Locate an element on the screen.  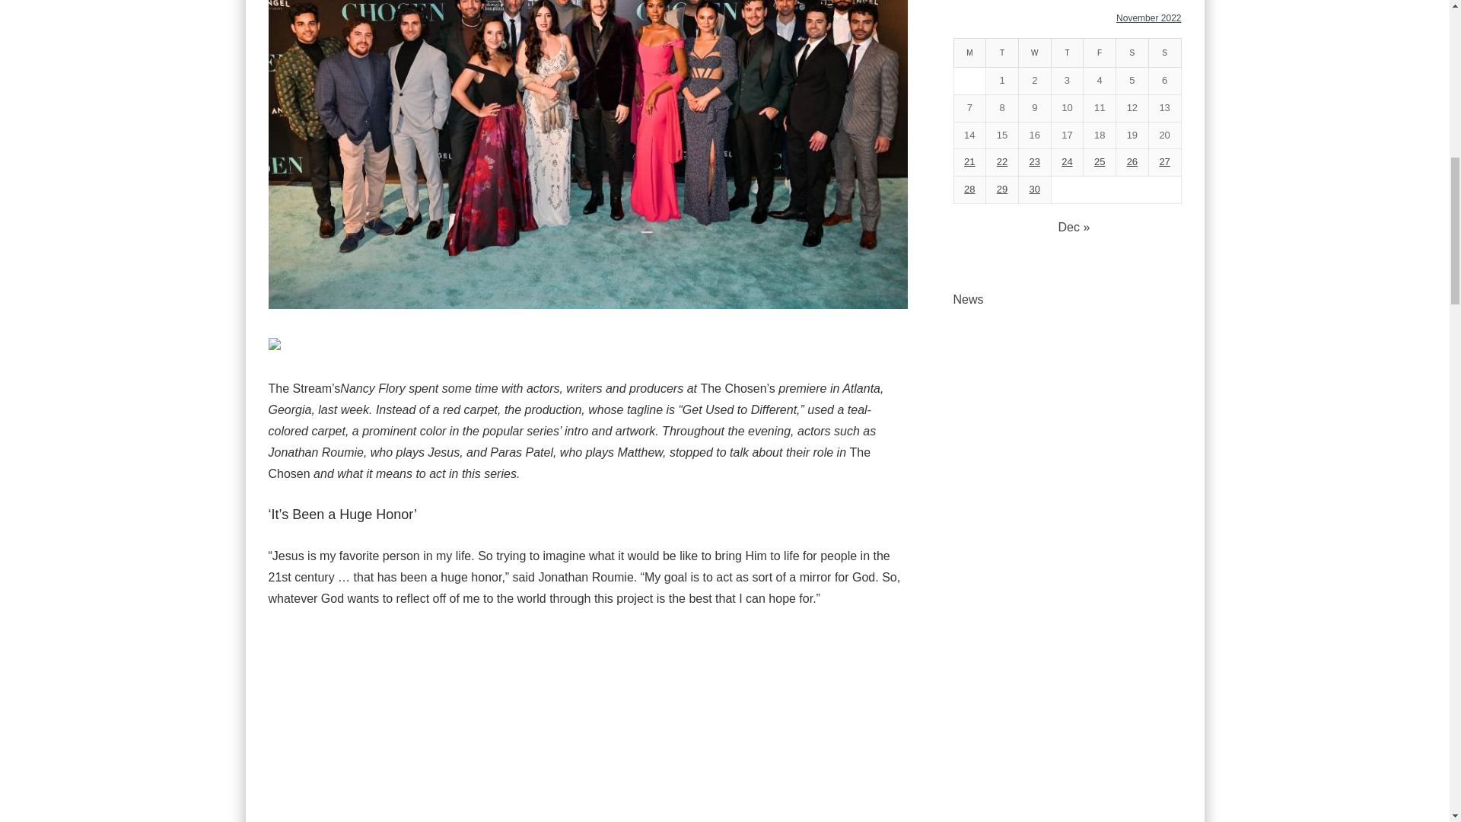
26 is located at coordinates (1132, 161).